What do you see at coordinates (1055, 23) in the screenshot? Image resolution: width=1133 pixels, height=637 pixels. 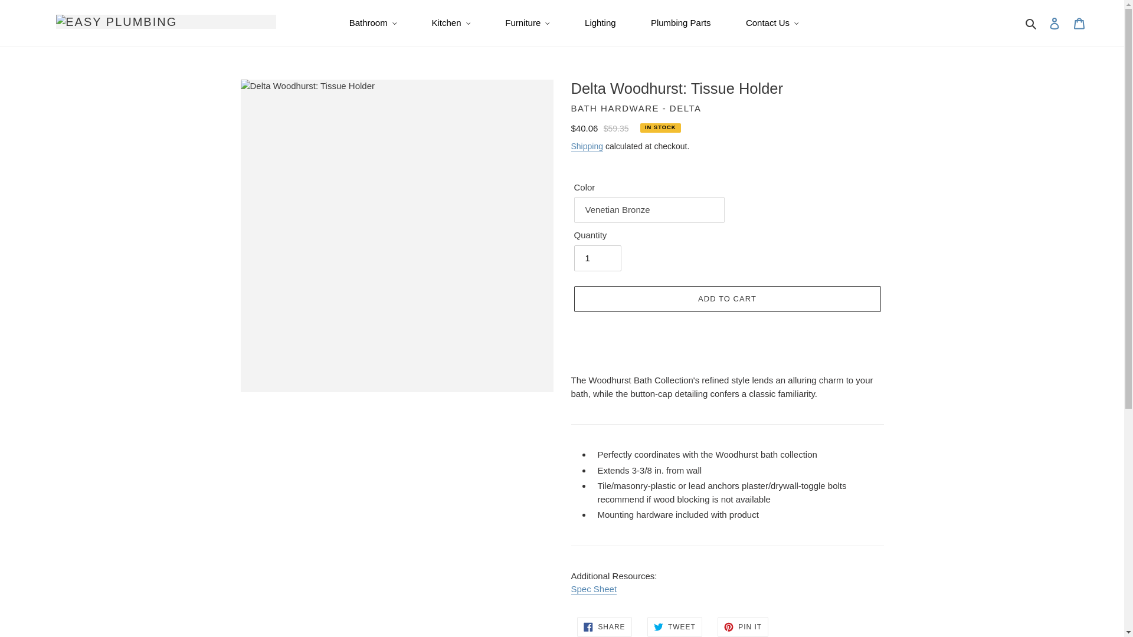 I see `Log in` at bounding box center [1055, 23].